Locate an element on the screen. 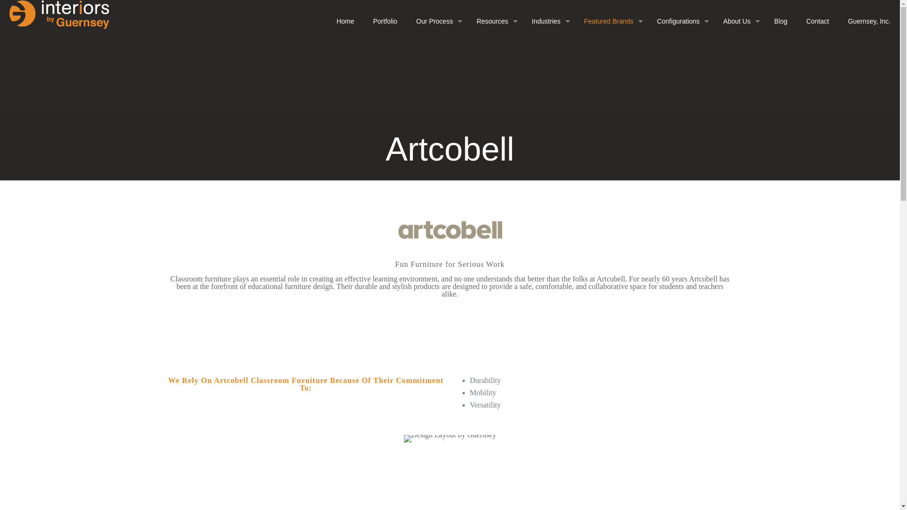 This screenshot has width=907, height=510. Industries is located at coordinates (548, 21).